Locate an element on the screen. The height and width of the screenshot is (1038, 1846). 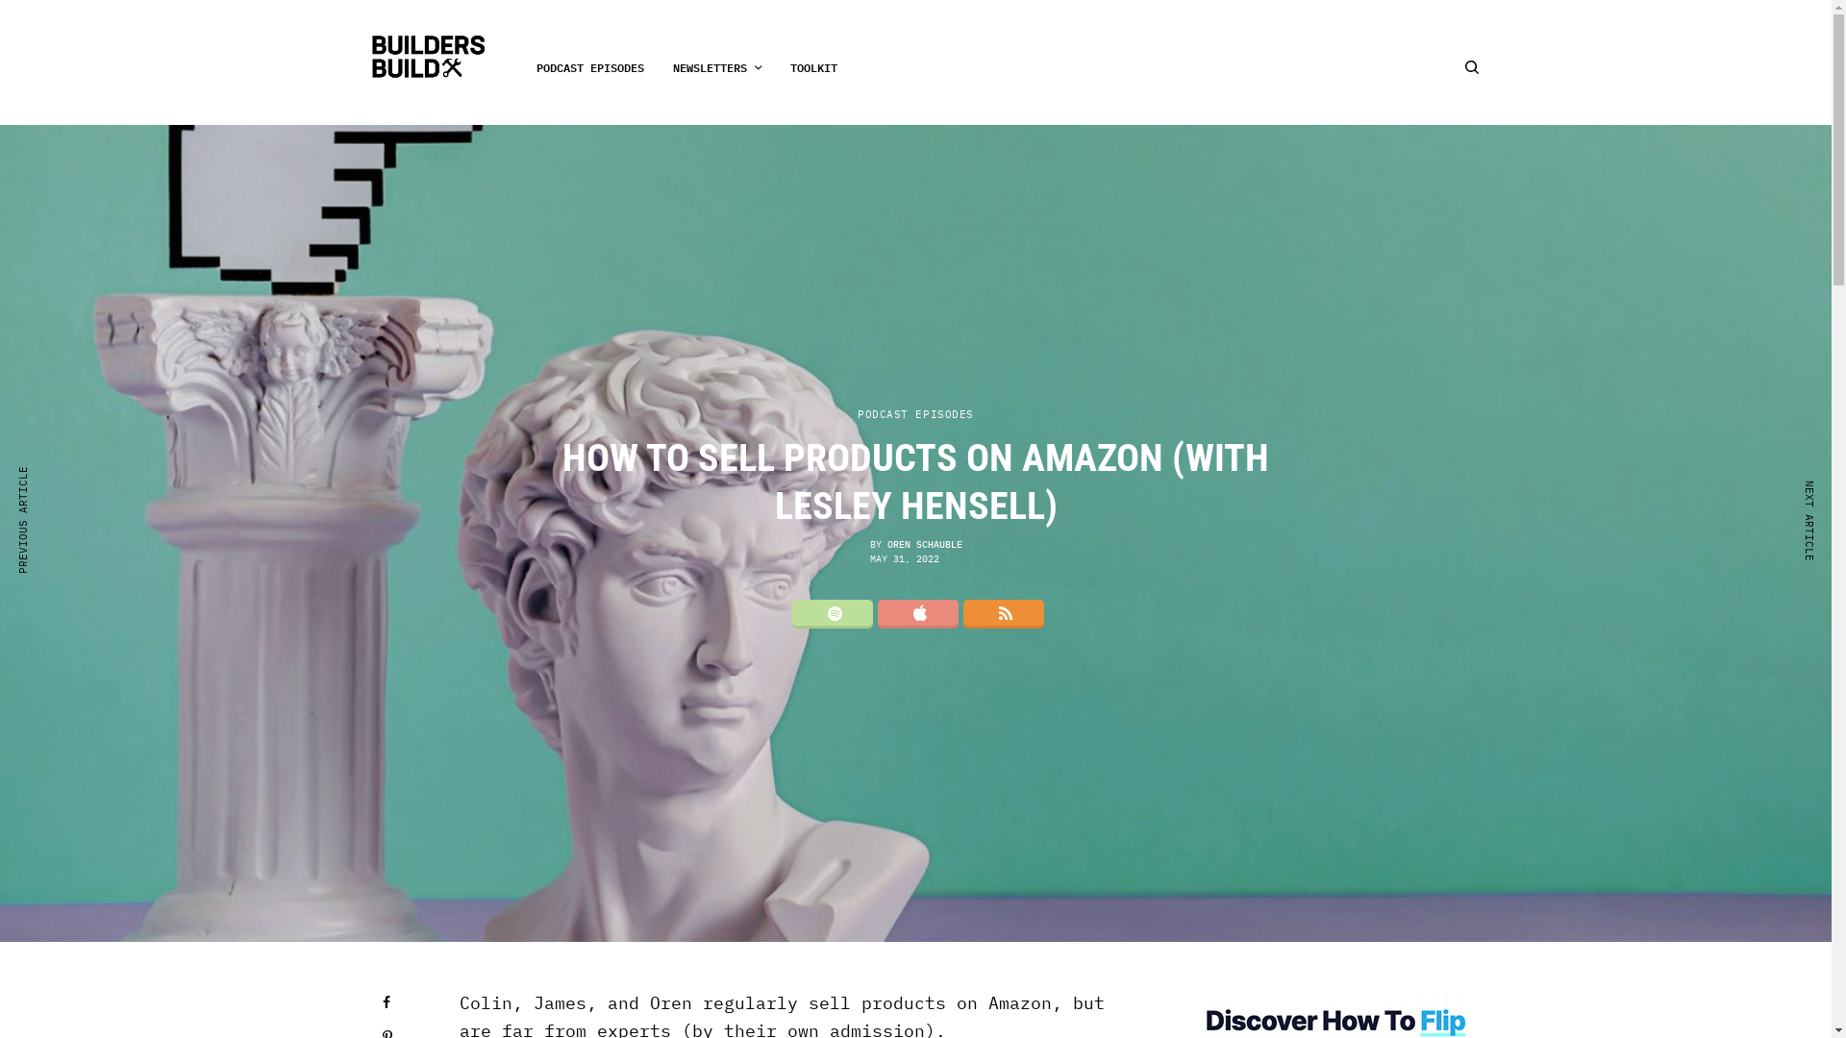
NEWSLETTERS is located at coordinates (717, 67).